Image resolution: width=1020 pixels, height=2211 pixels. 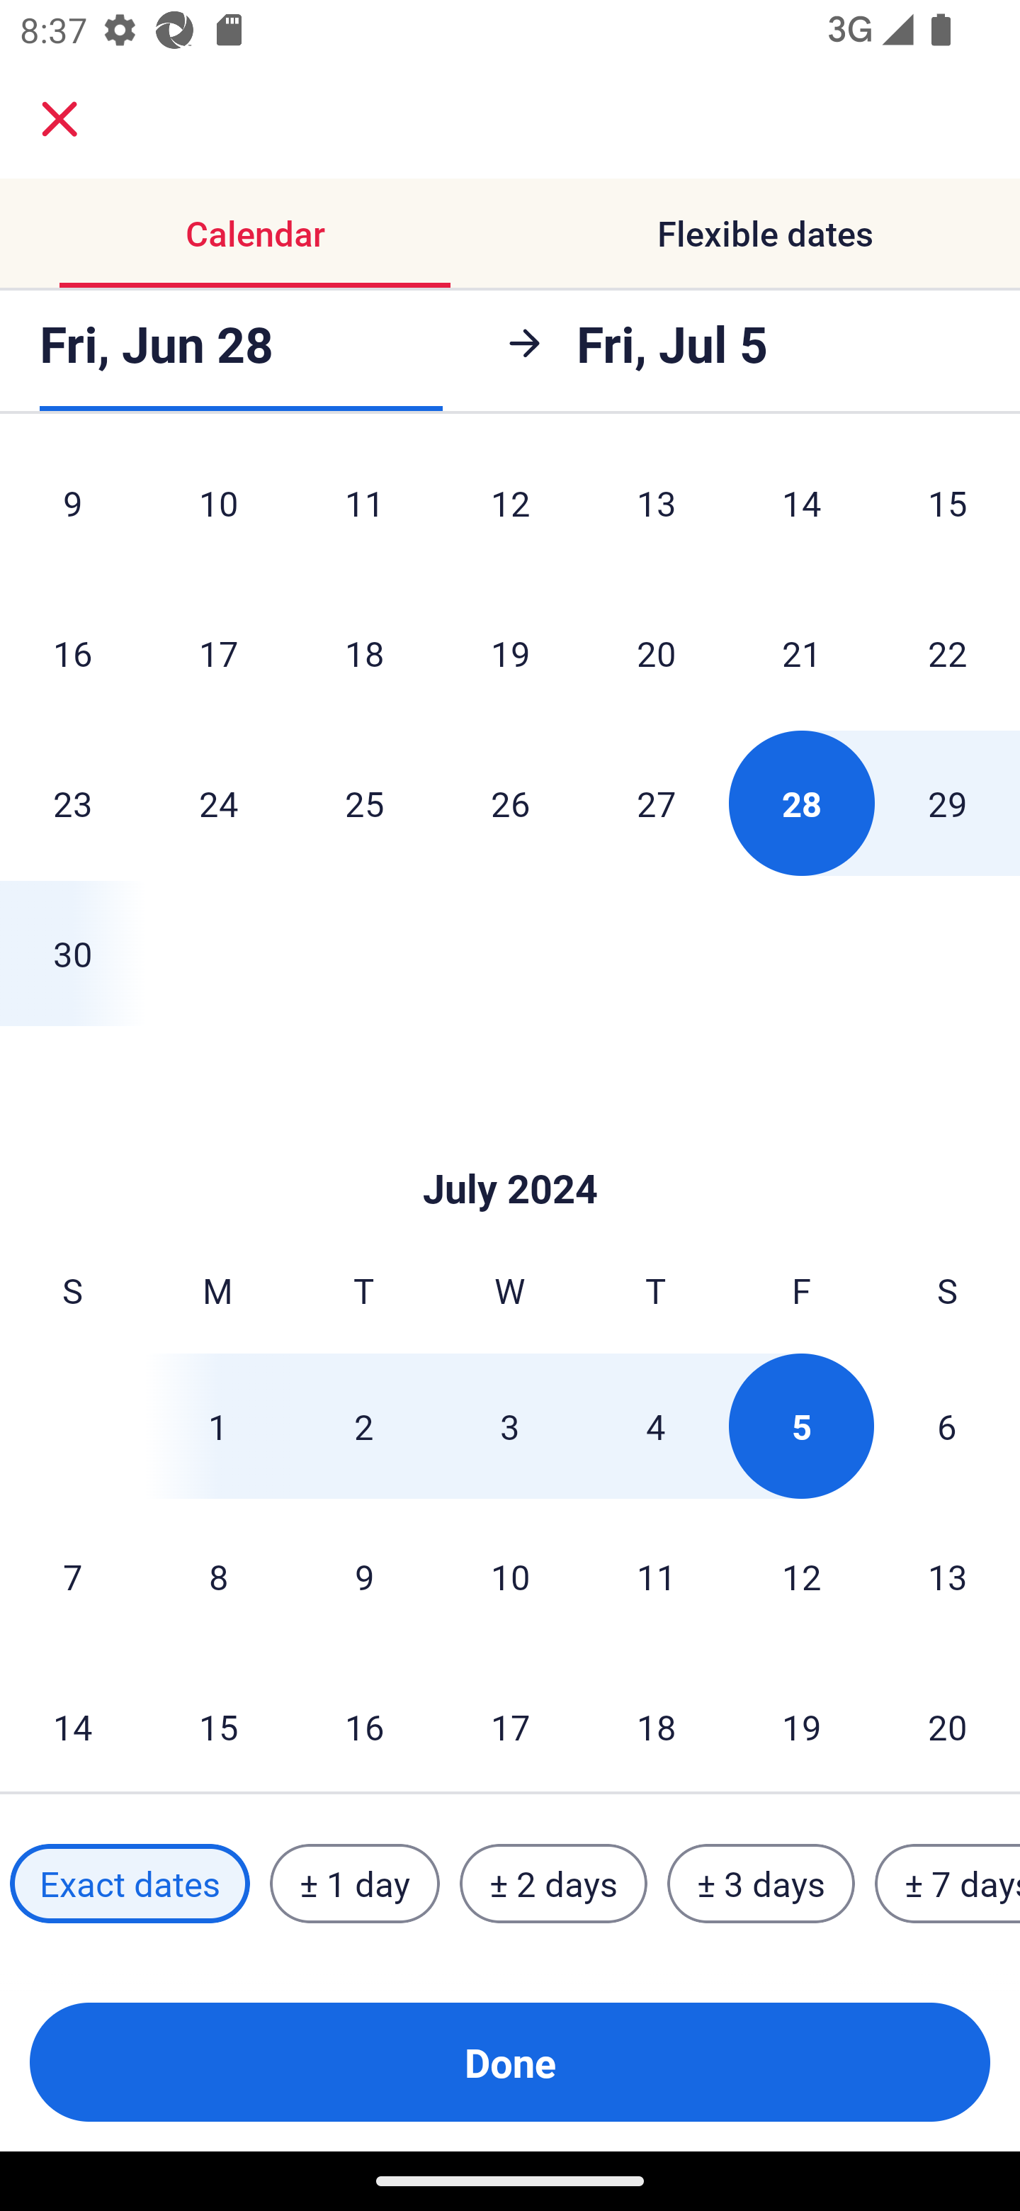 What do you see at coordinates (72, 802) in the screenshot?
I see `23 Sunday, June 23, 2024` at bounding box center [72, 802].